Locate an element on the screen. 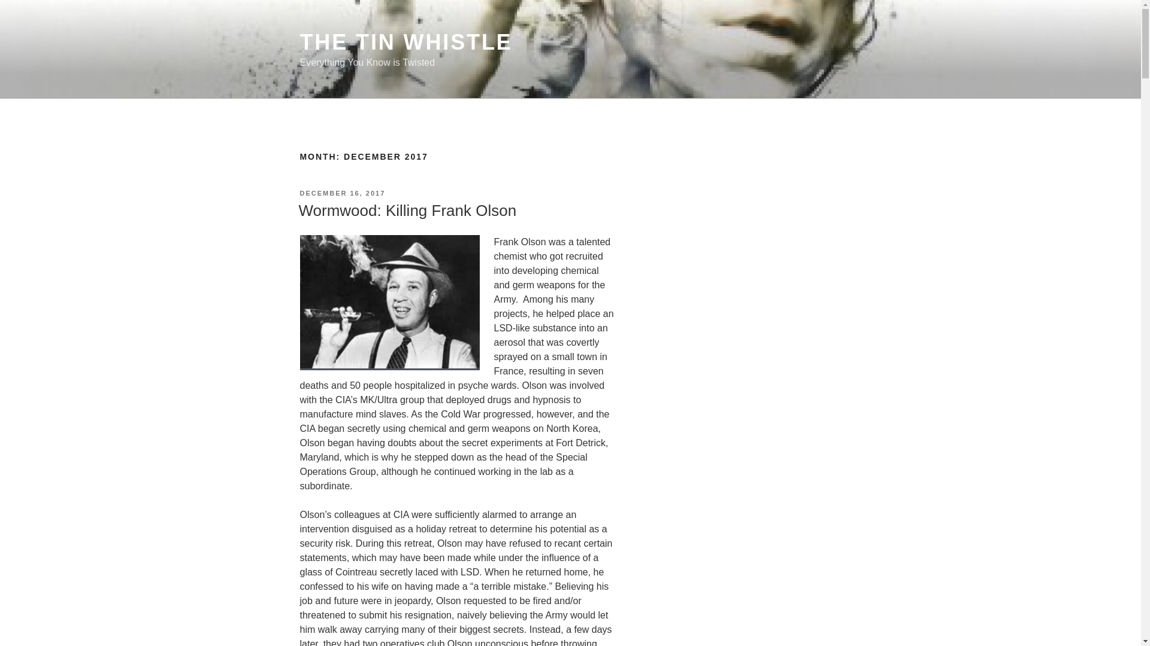  Everything You Know is Twisted is located at coordinates (743, 532).